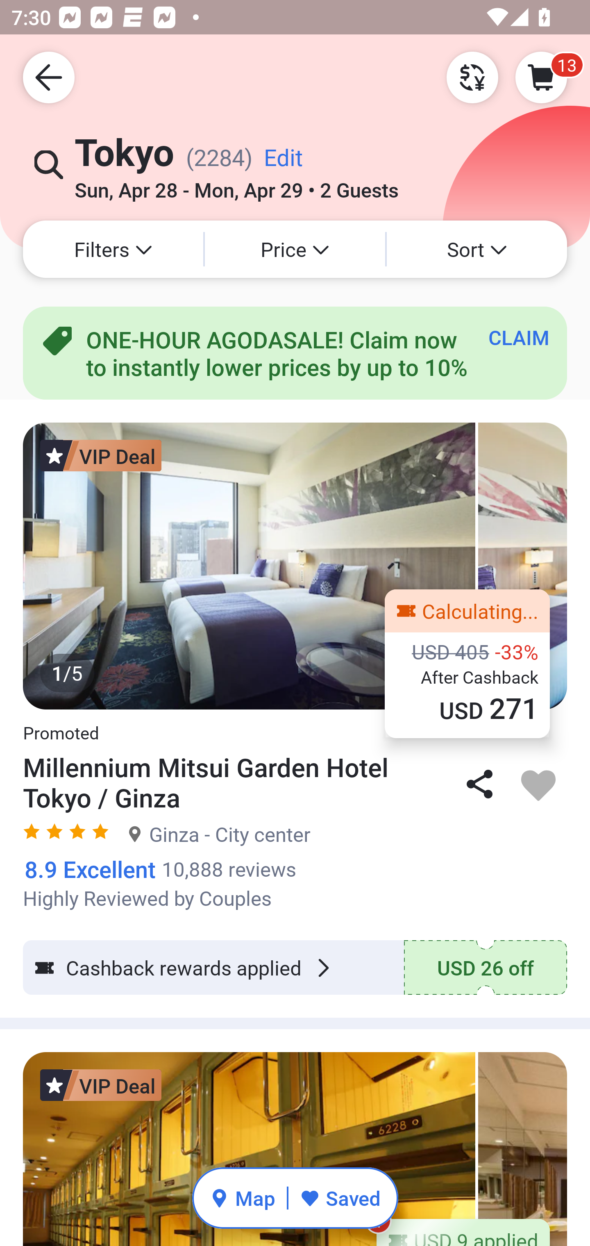  What do you see at coordinates (243, 1198) in the screenshot?
I see `Map` at bounding box center [243, 1198].